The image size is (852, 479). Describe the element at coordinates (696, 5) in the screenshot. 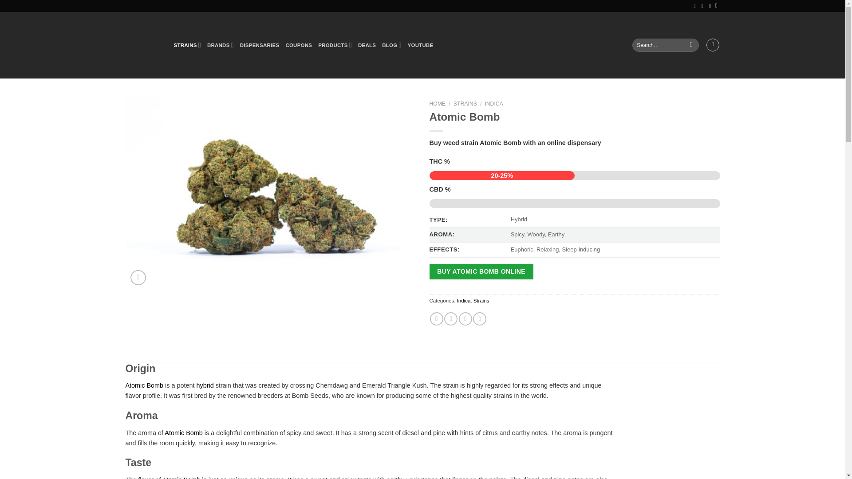

I see `Follow on Instagram` at that location.